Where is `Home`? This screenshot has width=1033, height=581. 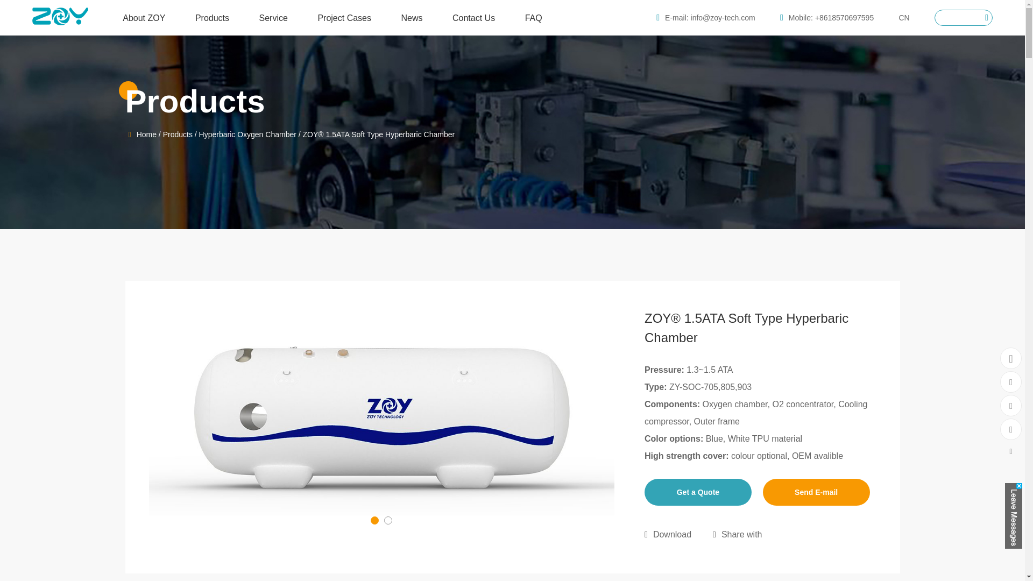
Home is located at coordinates (146, 134).